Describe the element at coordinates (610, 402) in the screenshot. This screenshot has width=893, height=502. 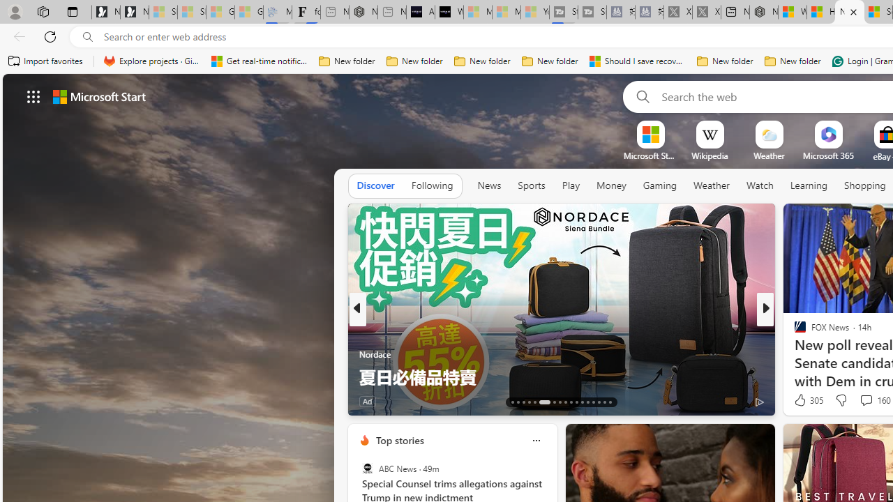
I see `AutomationID: tab-43` at that location.